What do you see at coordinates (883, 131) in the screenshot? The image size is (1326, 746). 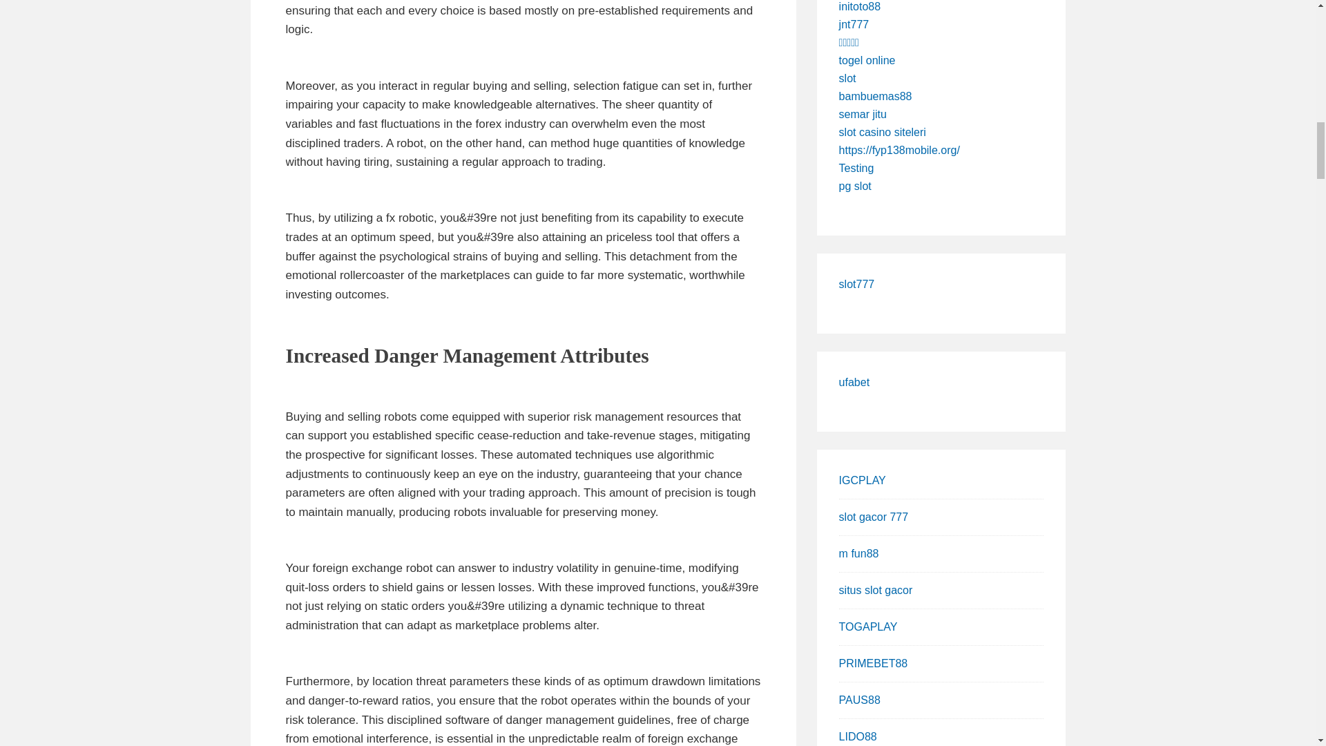 I see `slot casino siteleri` at bounding box center [883, 131].